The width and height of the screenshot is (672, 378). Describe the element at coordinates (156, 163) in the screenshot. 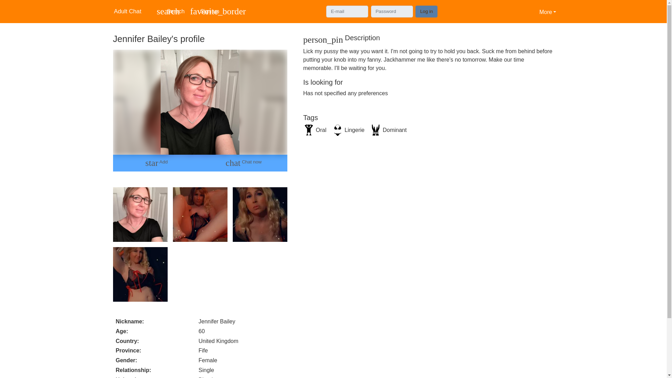

I see `star Add` at that location.